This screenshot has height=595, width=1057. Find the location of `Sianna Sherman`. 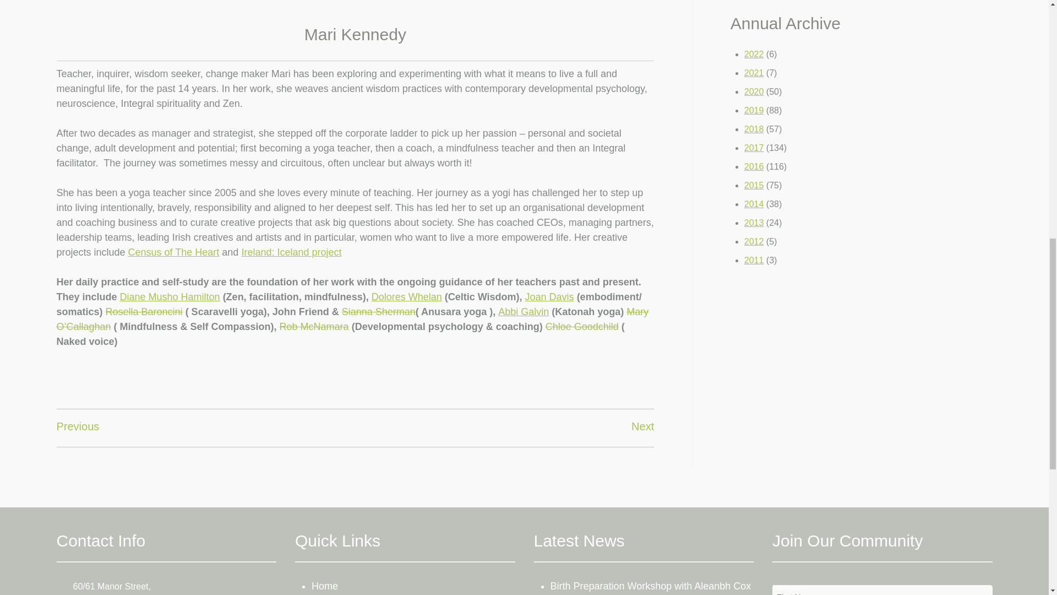

Sianna Sherman is located at coordinates (378, 312).